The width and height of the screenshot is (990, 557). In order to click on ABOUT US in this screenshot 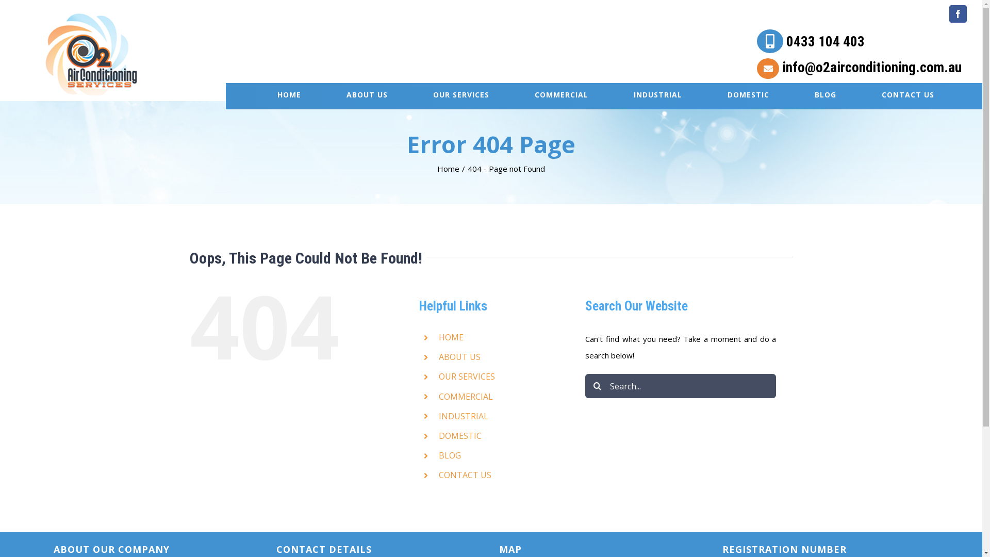, I will do `click(460, 357)`.